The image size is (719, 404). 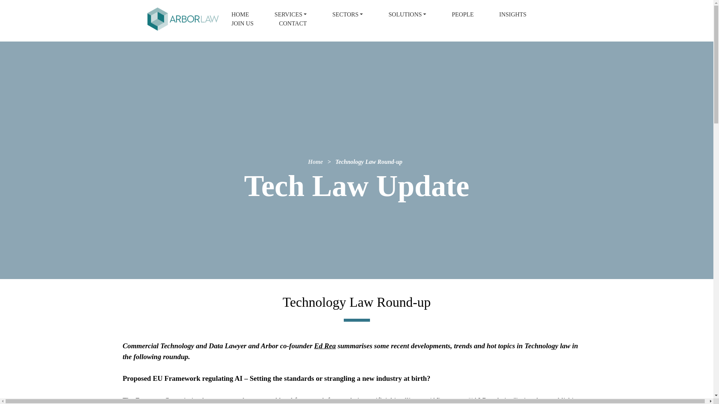 What do you see at coordinates (325, 347) in the screenshot?
I see `Ed Rea` at bounding box center [325, 347].